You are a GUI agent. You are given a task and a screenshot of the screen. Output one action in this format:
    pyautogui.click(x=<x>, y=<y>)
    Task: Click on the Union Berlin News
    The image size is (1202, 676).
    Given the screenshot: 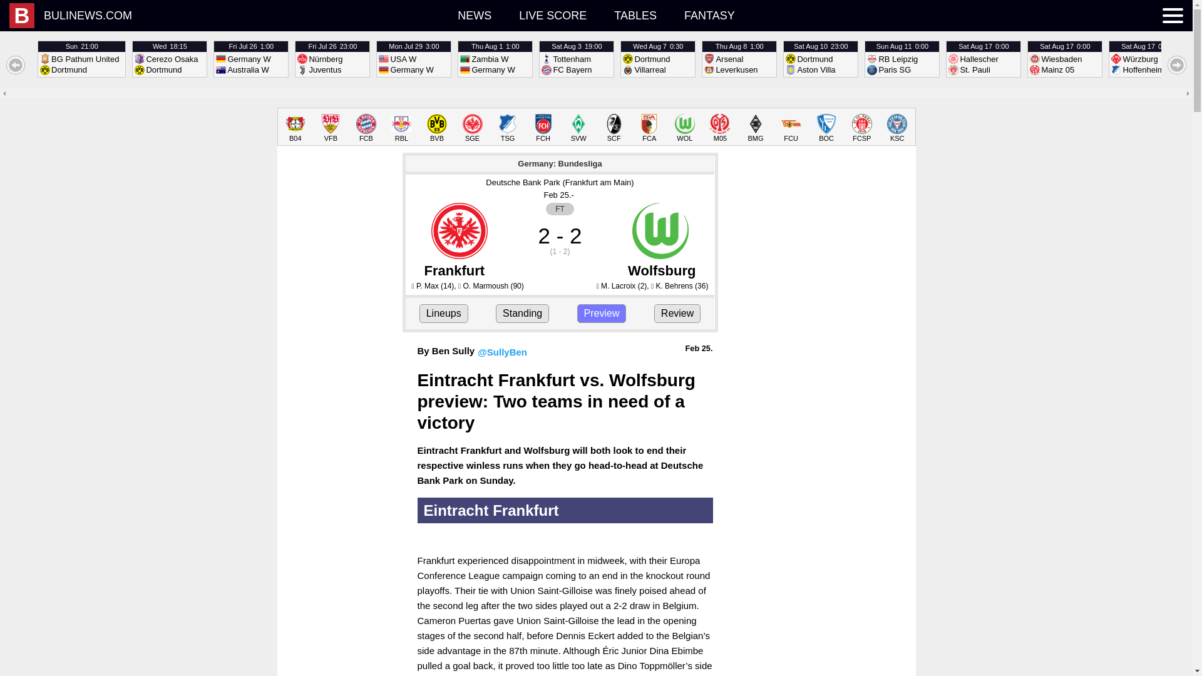 What is the action you would take?
    pyautogui.click(x=614, y=128)
    